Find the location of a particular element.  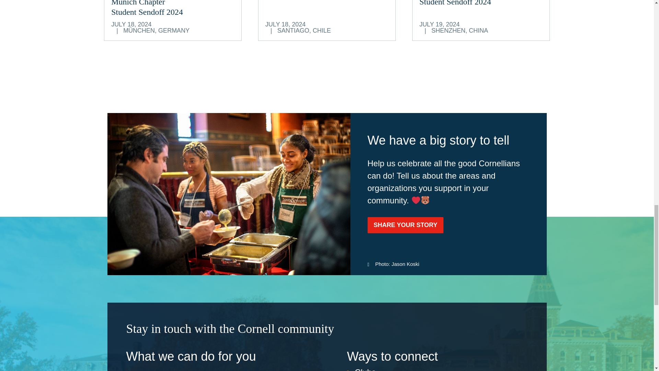

SHARE YOUR STORY is located at coordinates (365, 369).